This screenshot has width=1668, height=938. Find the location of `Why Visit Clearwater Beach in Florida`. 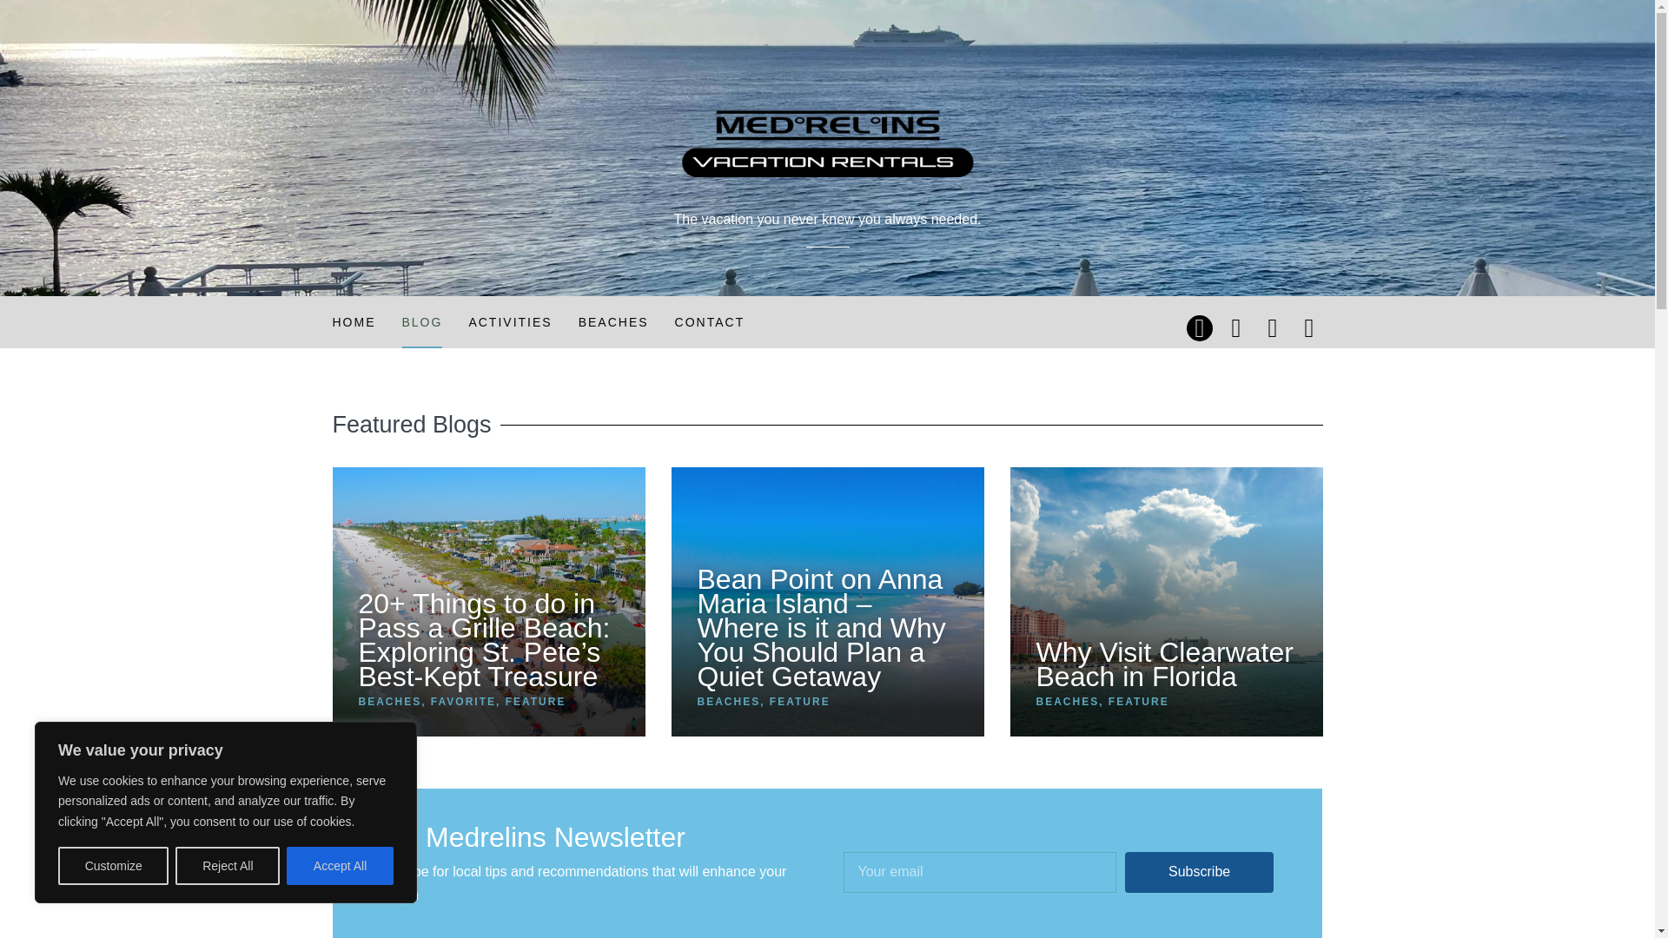

Why Visit Clearwater Beach in Florida is located at coordinates (1164, 664).